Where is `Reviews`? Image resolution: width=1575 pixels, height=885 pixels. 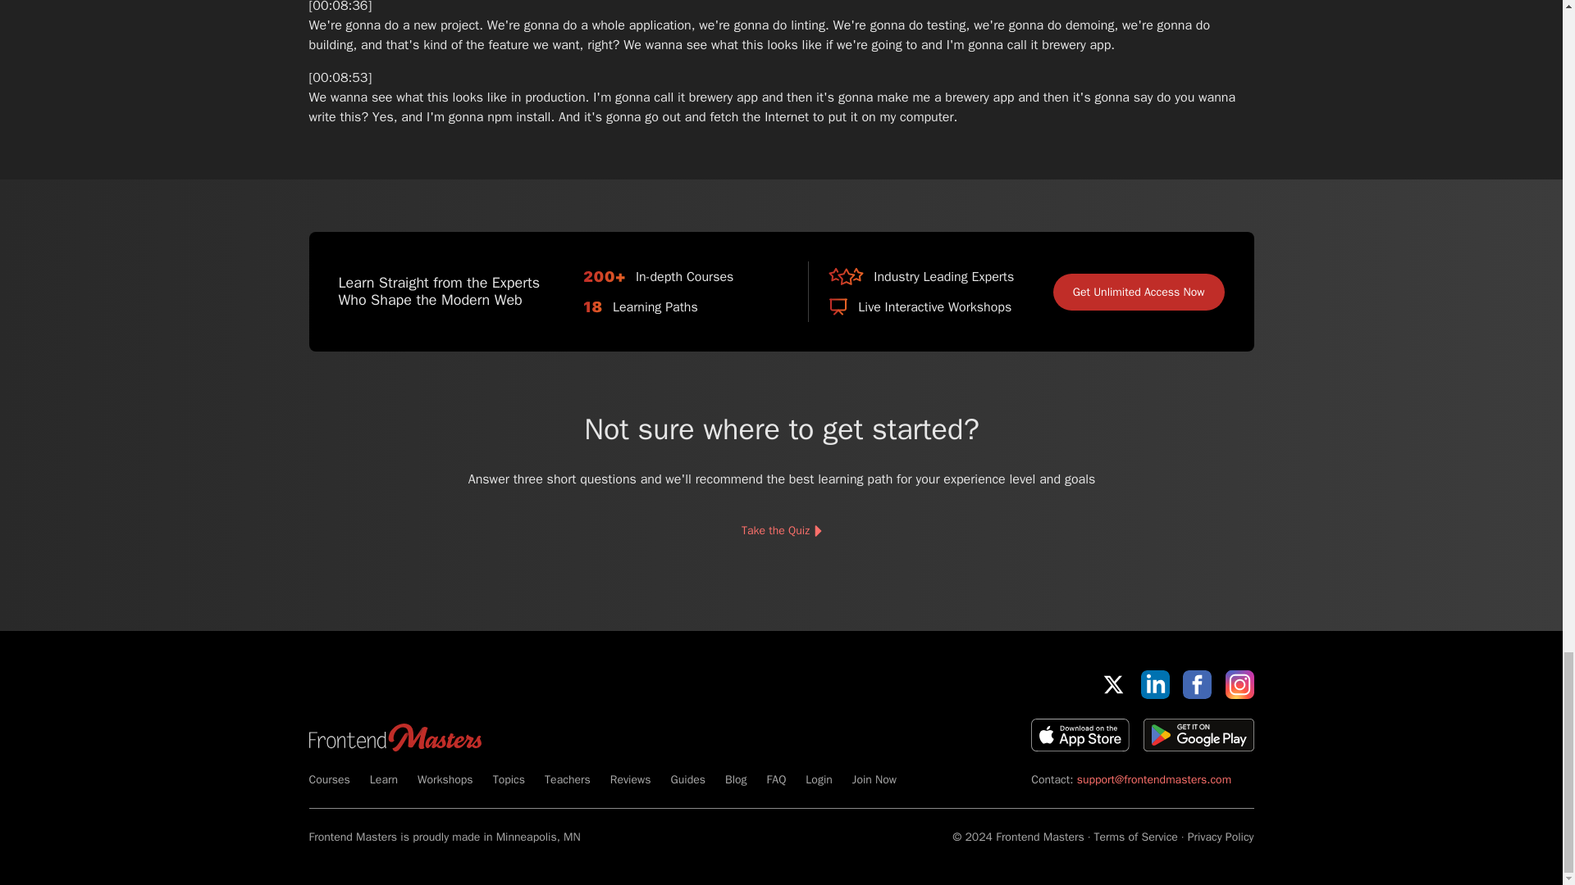 Reviews is located at coordinates (631, 779).